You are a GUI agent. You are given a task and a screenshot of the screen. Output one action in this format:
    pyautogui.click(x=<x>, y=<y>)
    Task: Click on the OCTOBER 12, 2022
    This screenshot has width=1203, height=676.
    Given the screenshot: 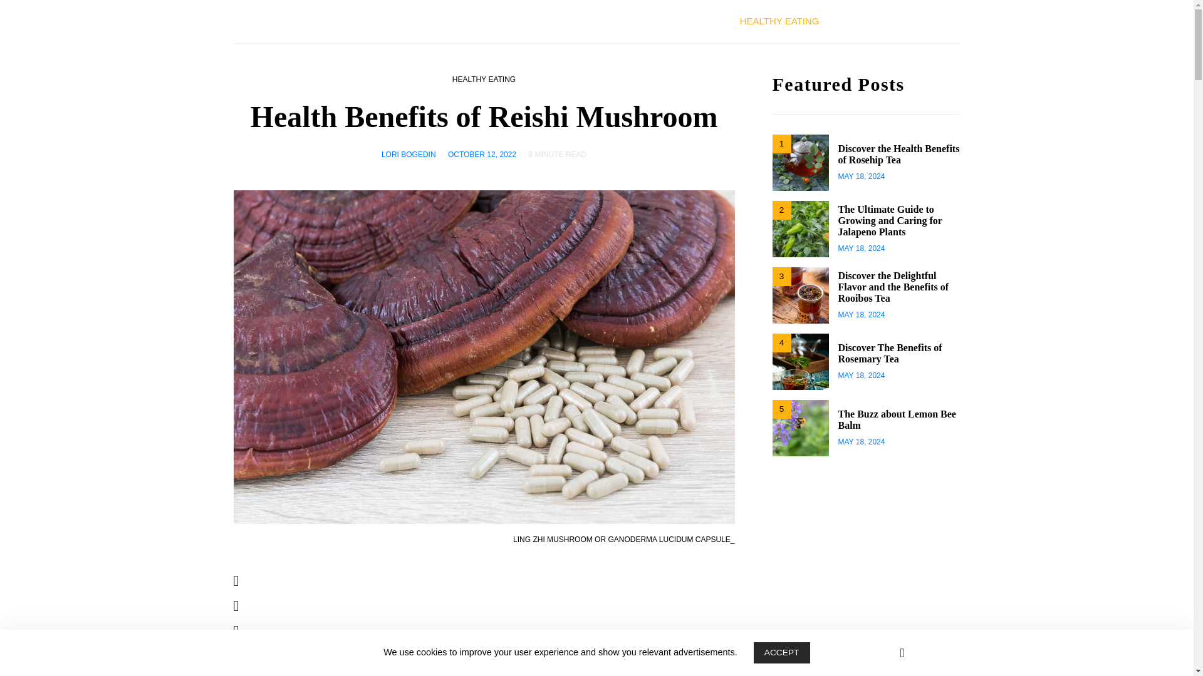 What is the action you would take?
    pyautogui.click(x=481, y=154)
    